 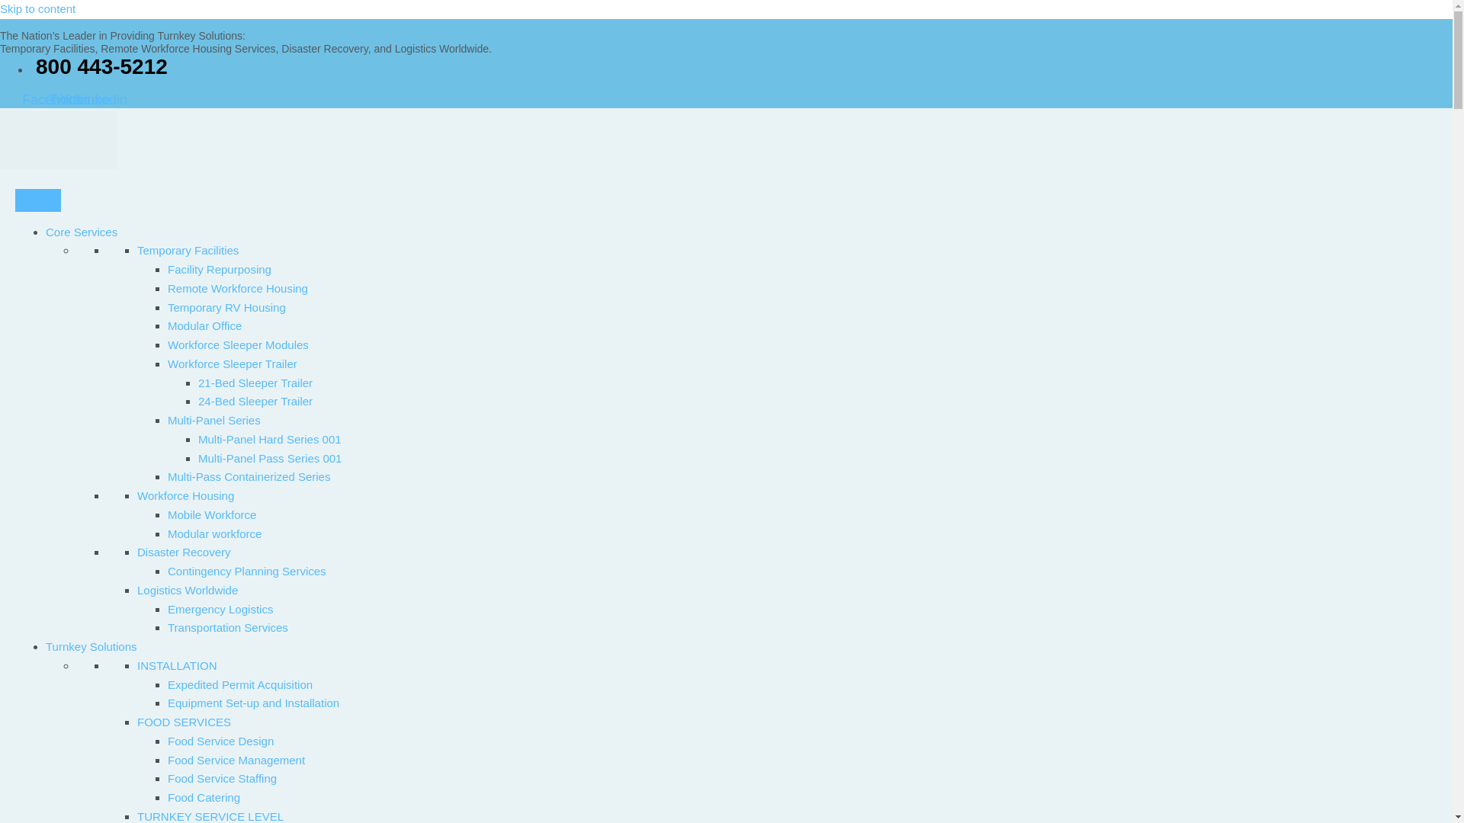 What do you see at coordinates (232, 363) in the screenshot?
I see `Workforce Sleeper Trailer` at bounding box center [232, 363].